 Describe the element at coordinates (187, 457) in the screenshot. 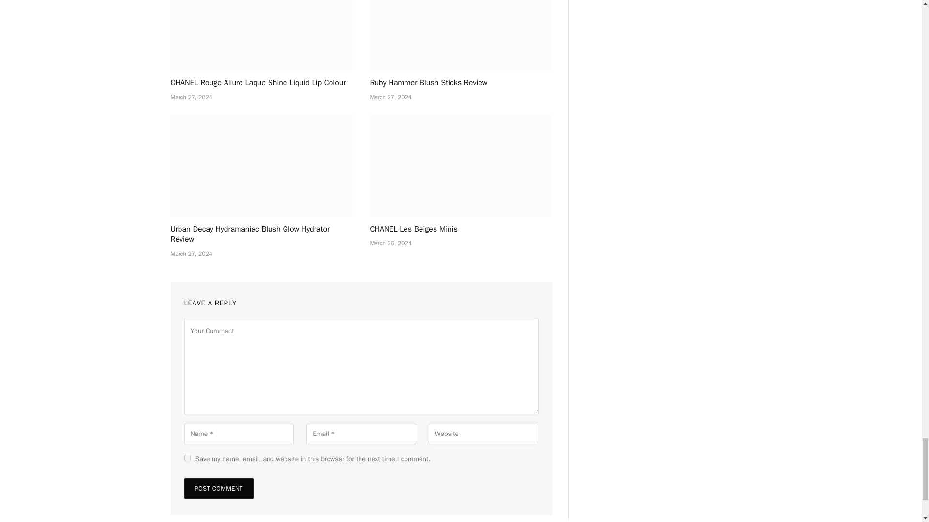

I see `yes` at that location.